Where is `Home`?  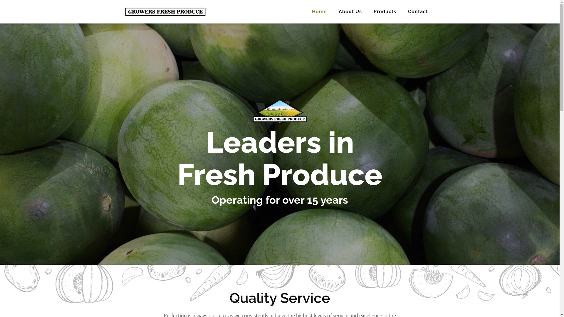
Home is located at coordinates (320, 12).